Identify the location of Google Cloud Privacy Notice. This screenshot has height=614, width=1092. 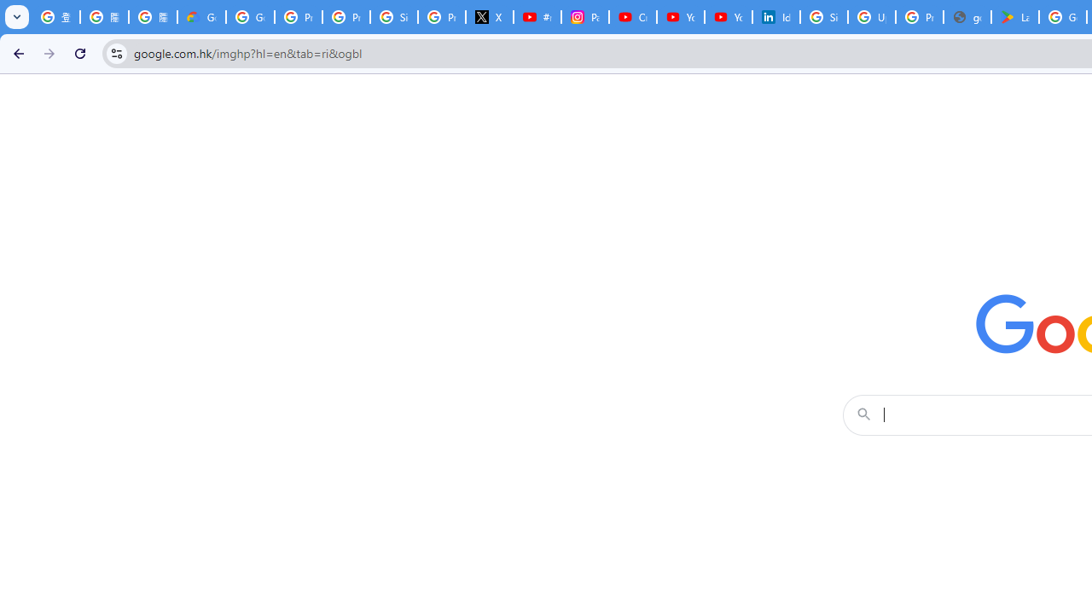
(201, 17).